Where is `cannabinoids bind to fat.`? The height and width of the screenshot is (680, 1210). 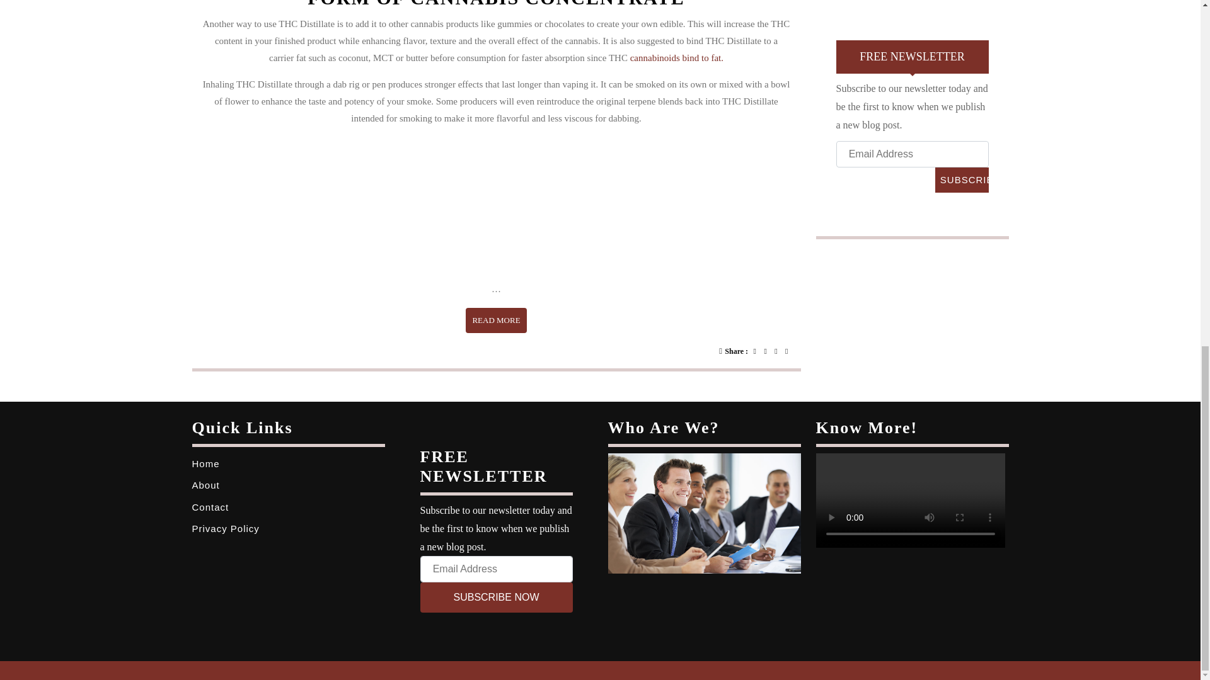
cannabinoids bind to fat. is located at coordinates (677, 58).